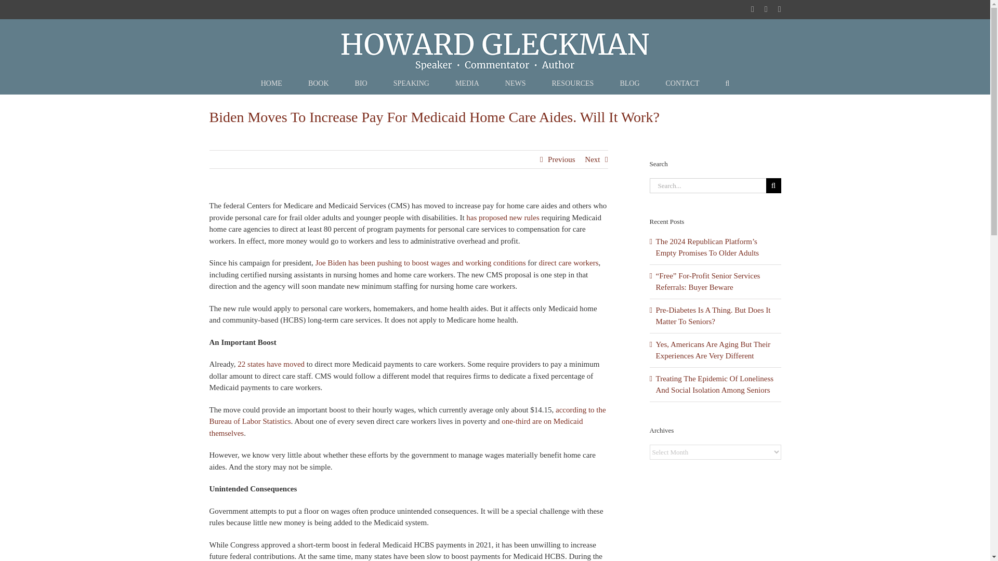 The image size is (998, 561). I want to click on SPEAKING, so click(411, 84).